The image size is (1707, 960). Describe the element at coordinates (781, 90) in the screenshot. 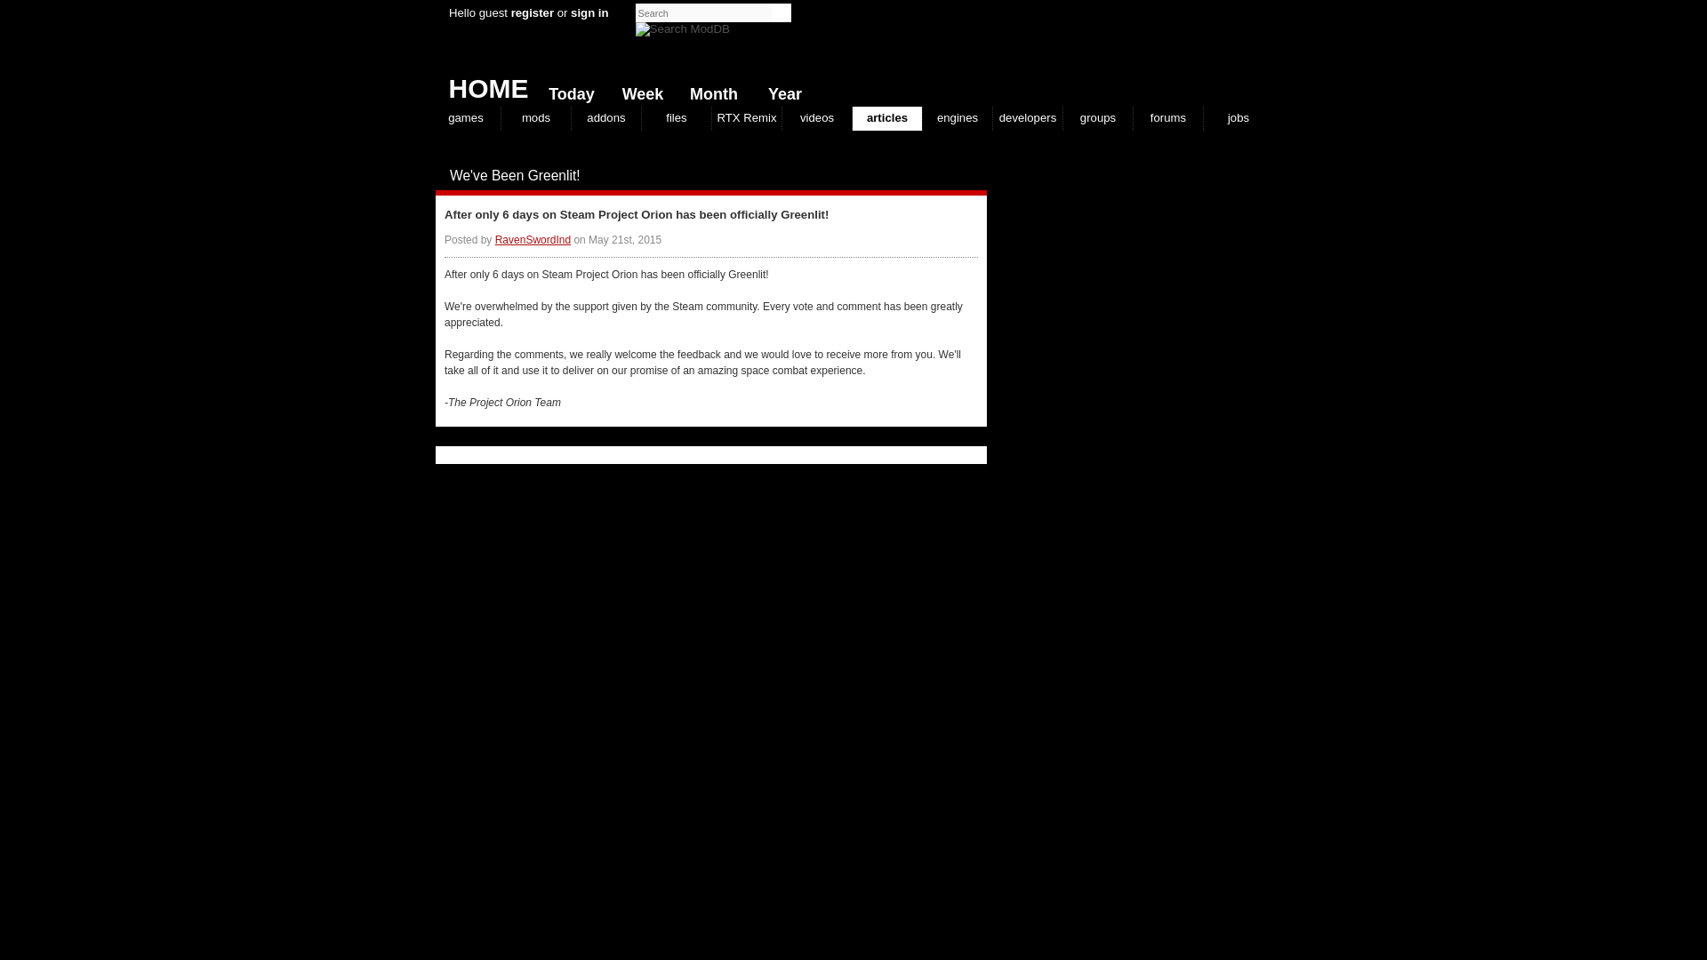

I see `New this year` at that location.